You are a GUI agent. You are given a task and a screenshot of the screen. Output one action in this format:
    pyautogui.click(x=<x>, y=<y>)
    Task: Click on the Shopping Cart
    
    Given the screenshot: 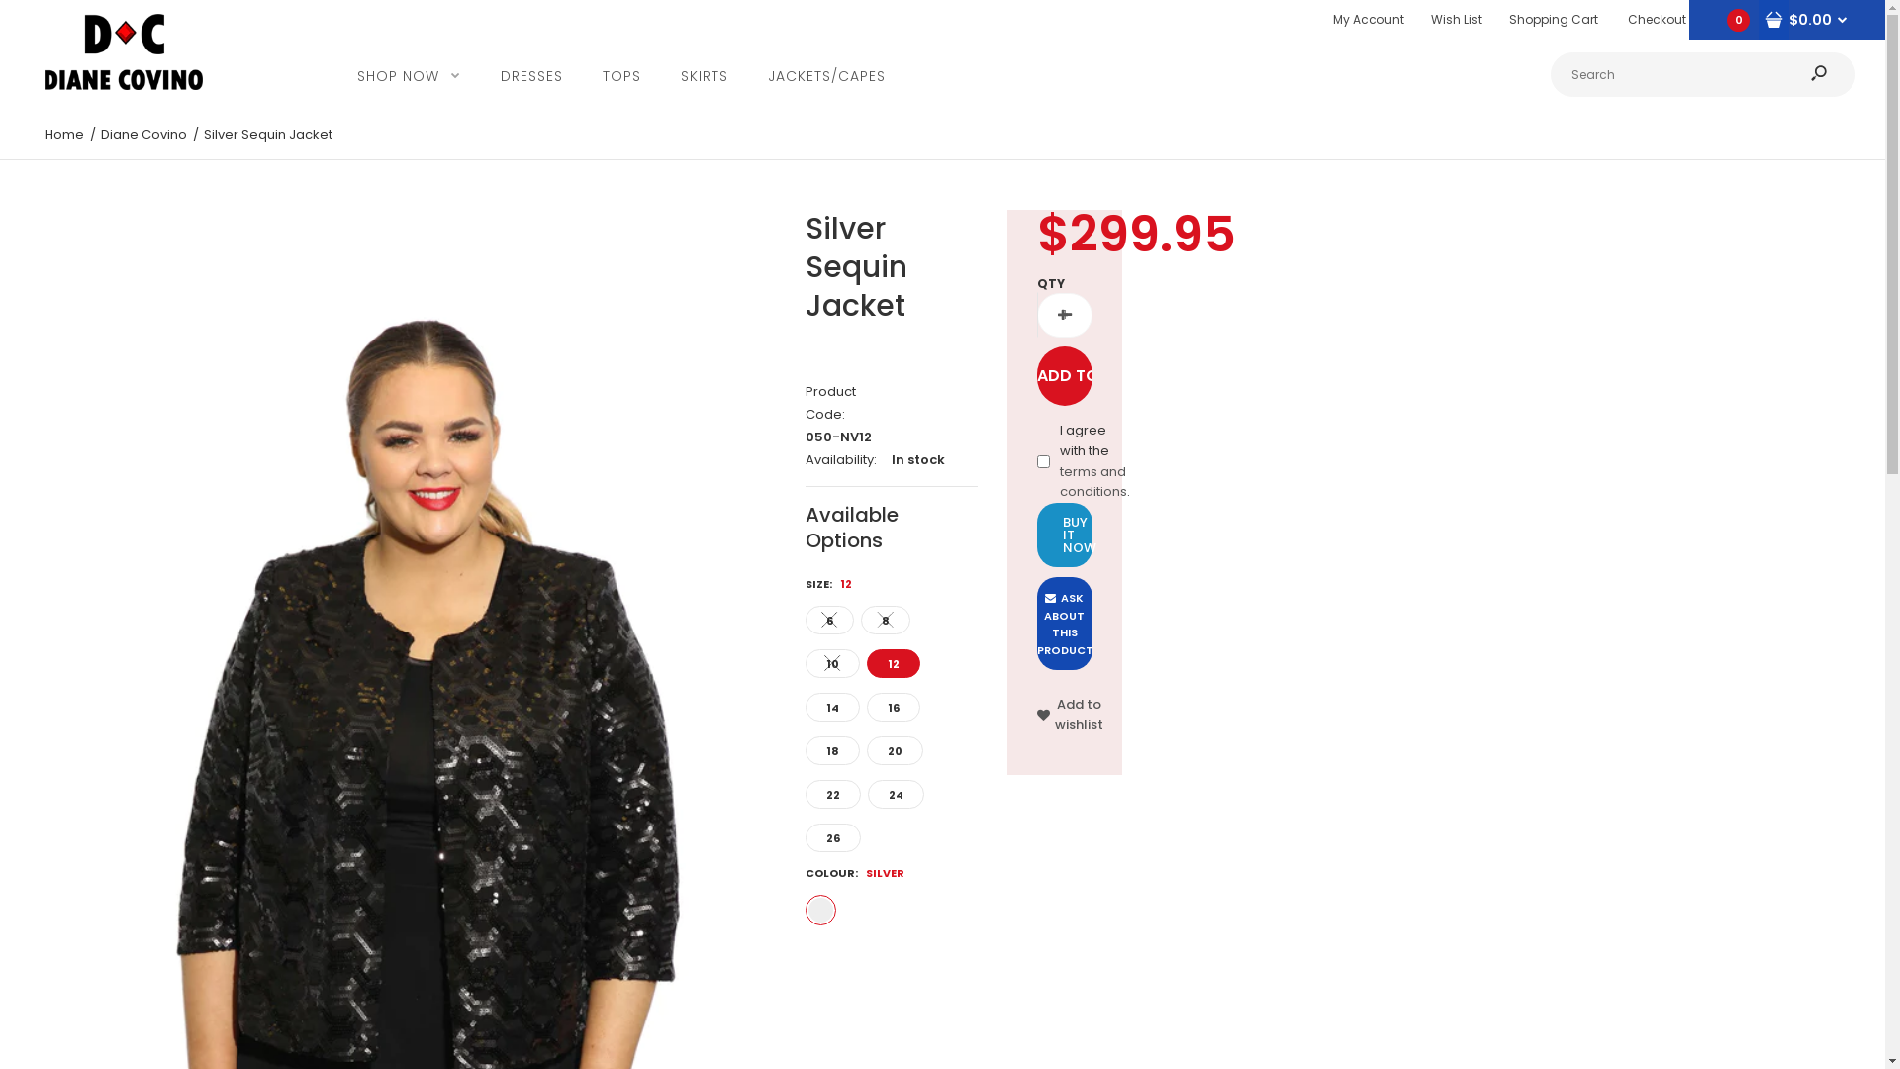 What is the action you would take?
    pyautogui.click(x=1554, y=20)
    